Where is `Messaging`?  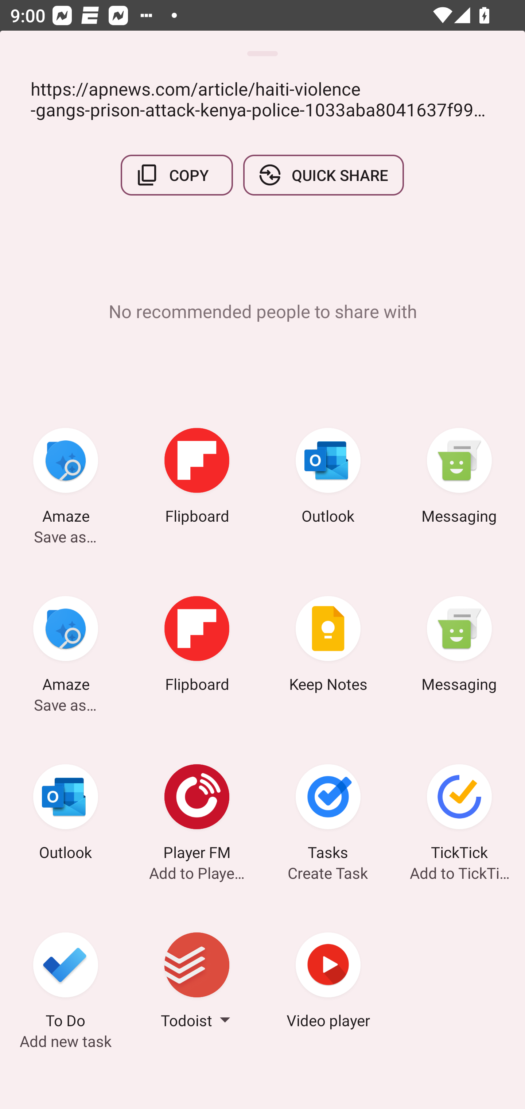
Messaging is located at coordinates (459, 646).